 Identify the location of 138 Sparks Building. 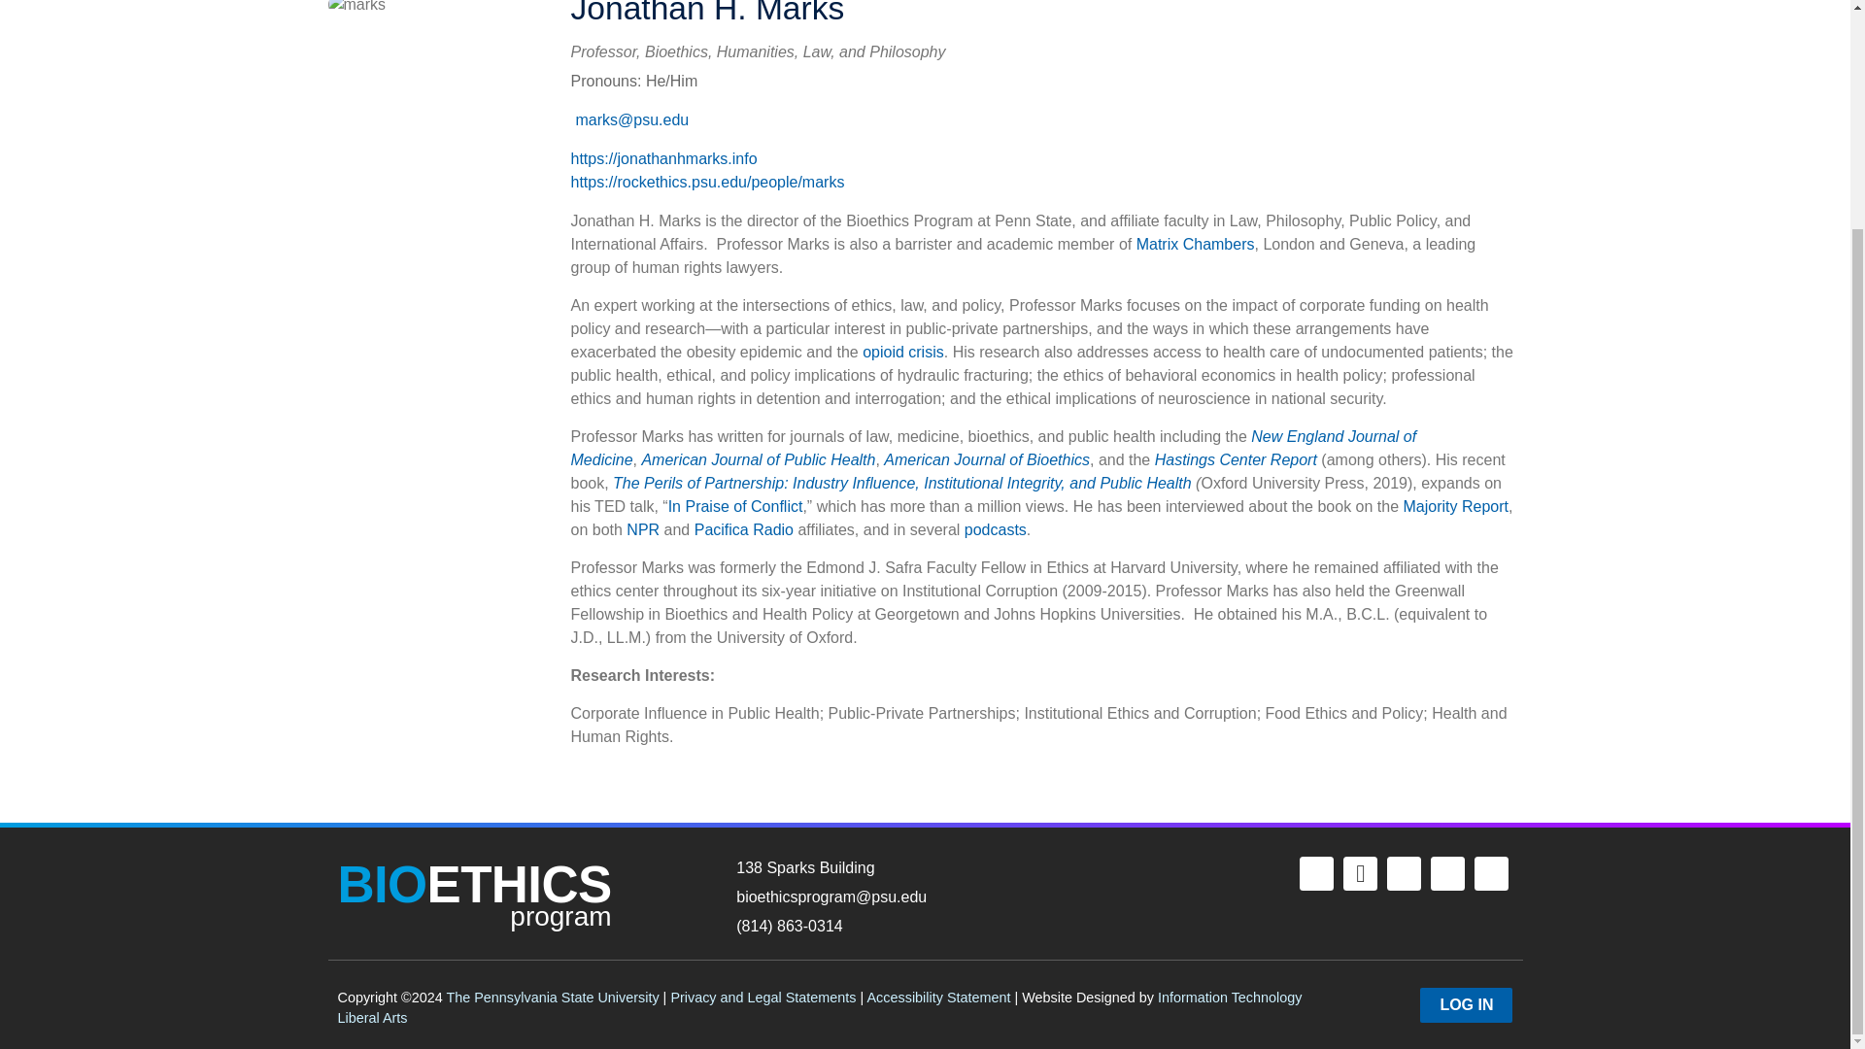
(963, 868).